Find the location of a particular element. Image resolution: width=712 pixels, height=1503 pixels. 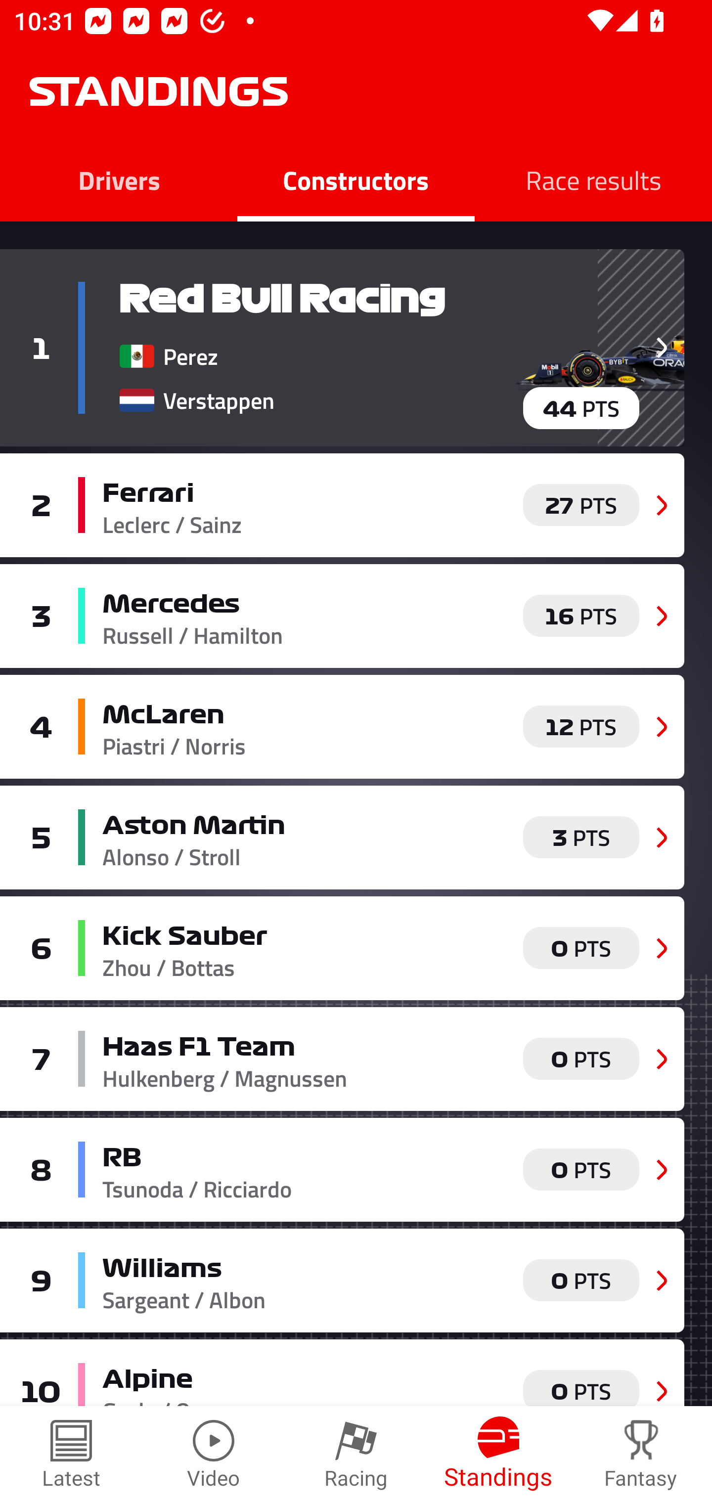

4 McLaren Piastri / Norris 12 PTS is located at coordinates (342, 726).